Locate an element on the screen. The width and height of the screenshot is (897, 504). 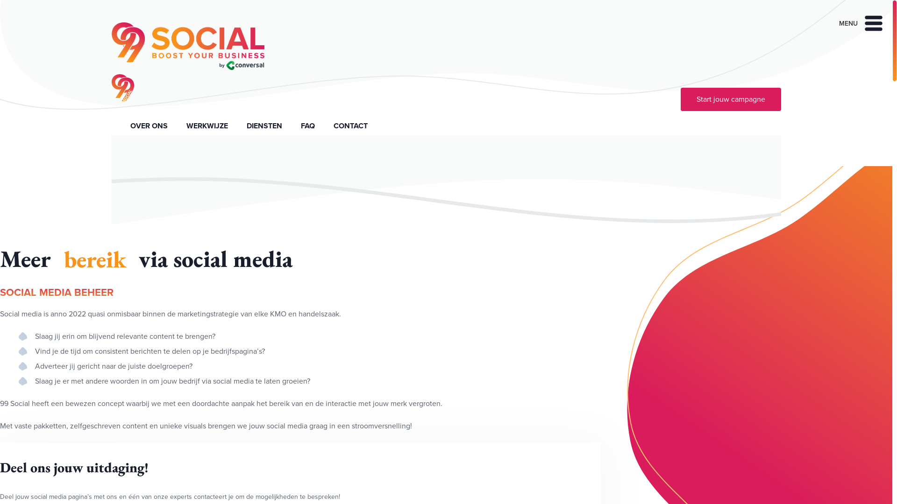
FAQ is located at coordinates (308, 126).